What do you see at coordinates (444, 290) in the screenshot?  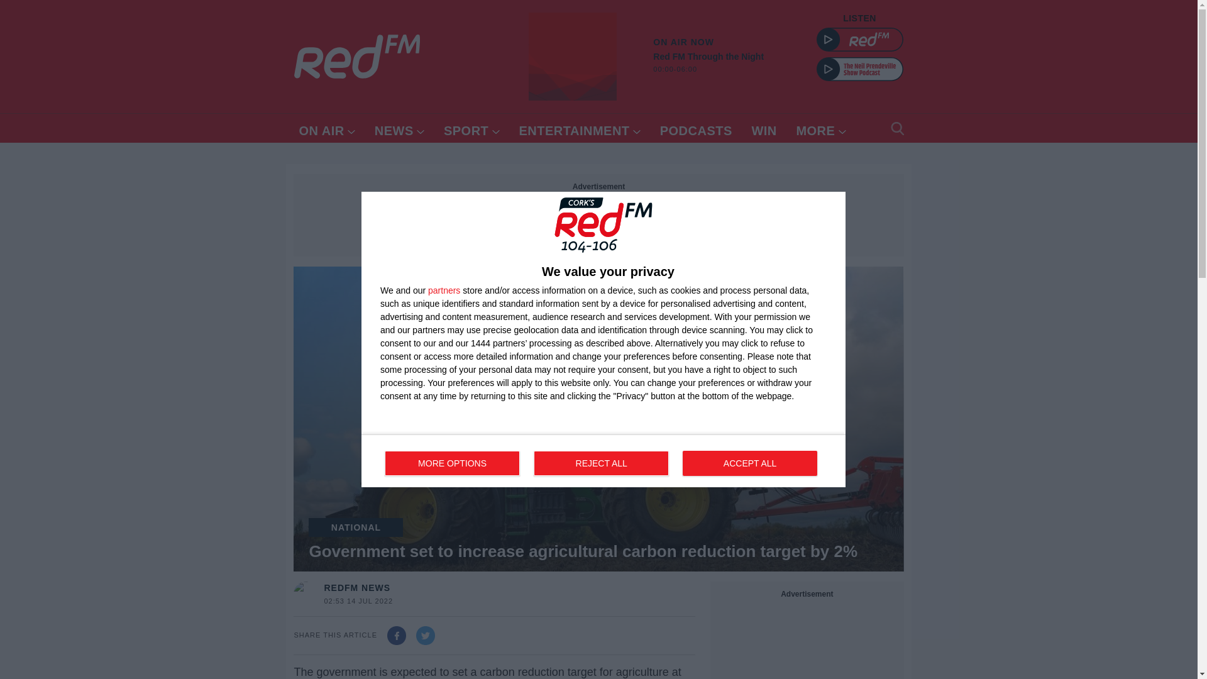 I see `Podcasts` at bounding box center [444, 290].